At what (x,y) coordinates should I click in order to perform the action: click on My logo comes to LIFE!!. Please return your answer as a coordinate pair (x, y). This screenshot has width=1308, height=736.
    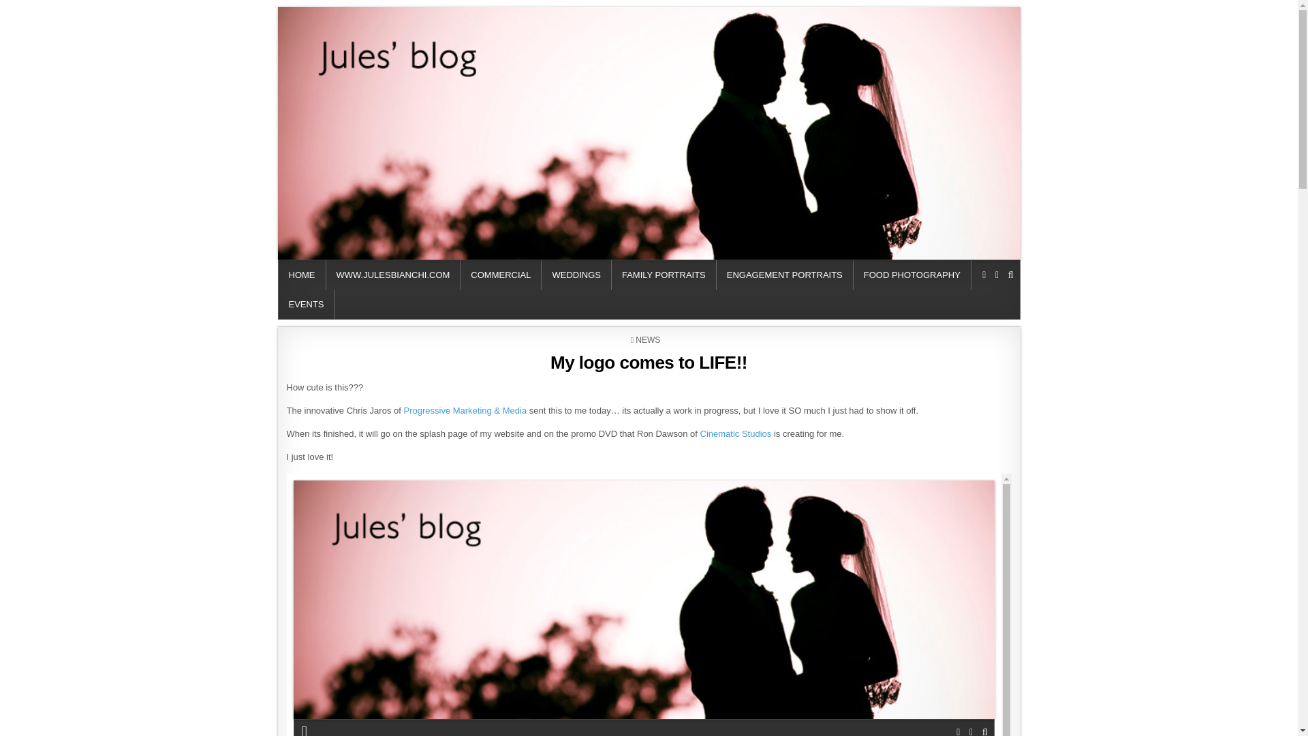
    Looking at the image, I should click on (649, 363).